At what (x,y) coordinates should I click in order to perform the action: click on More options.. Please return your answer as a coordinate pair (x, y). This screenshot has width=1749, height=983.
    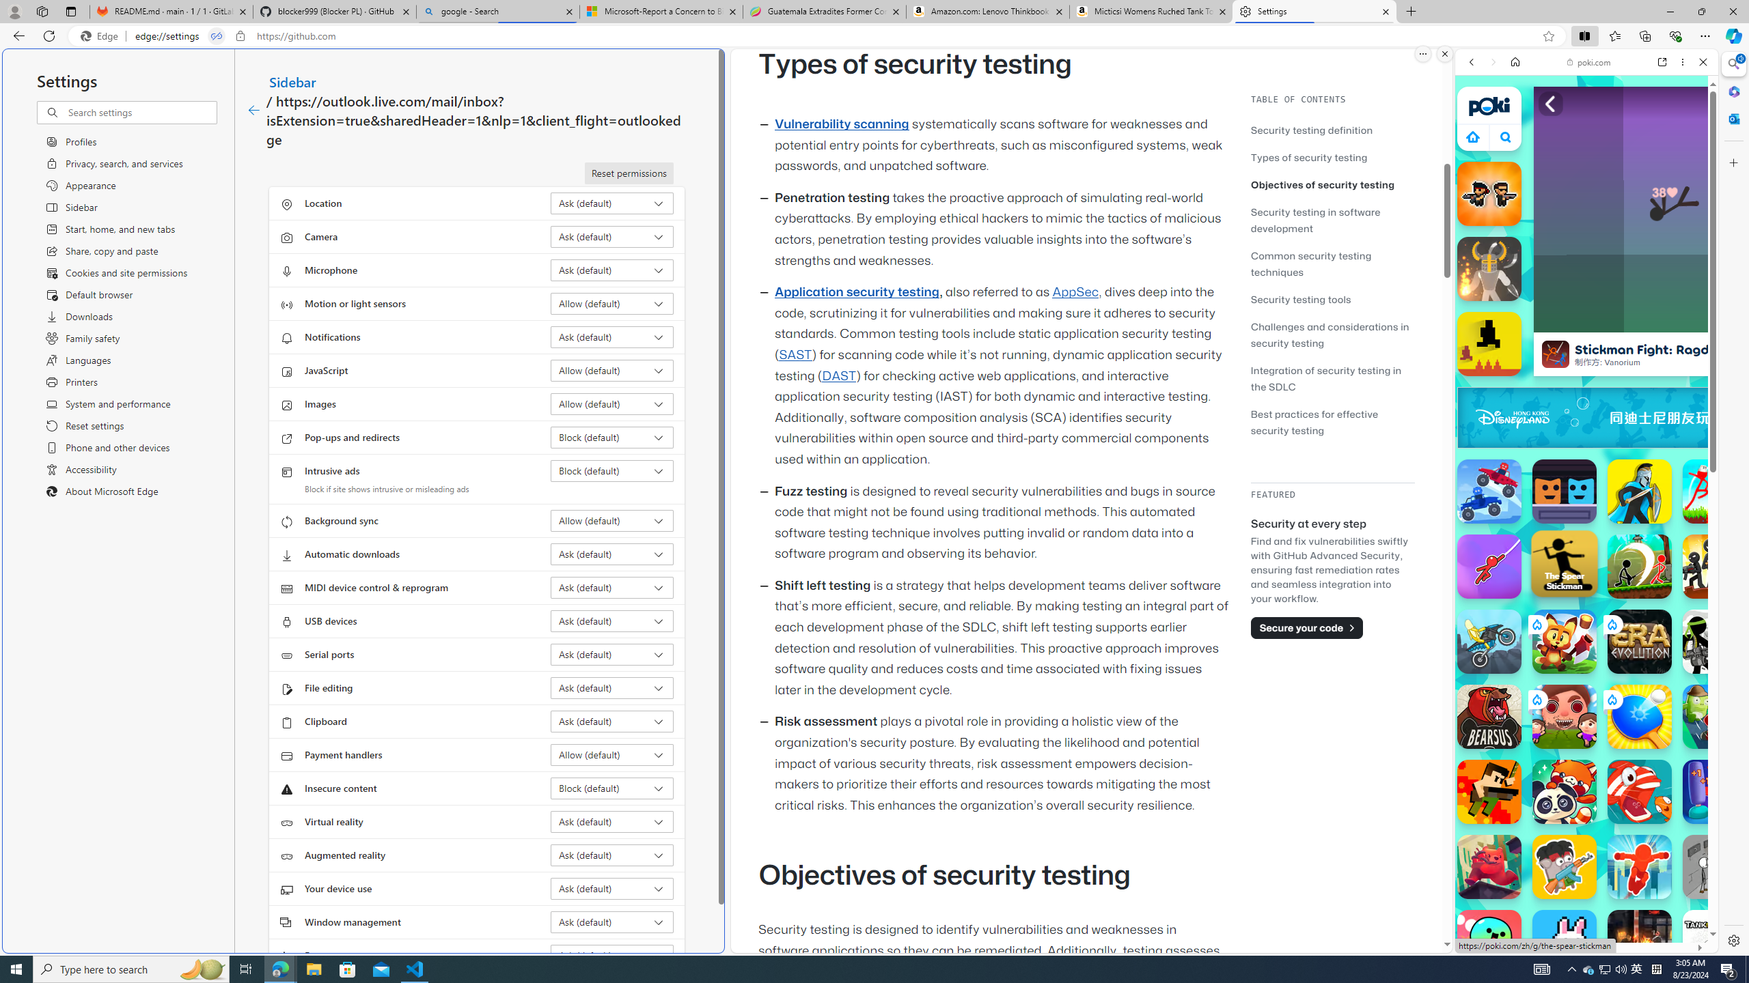
    Looking at the image, I should click on (1422, 54).